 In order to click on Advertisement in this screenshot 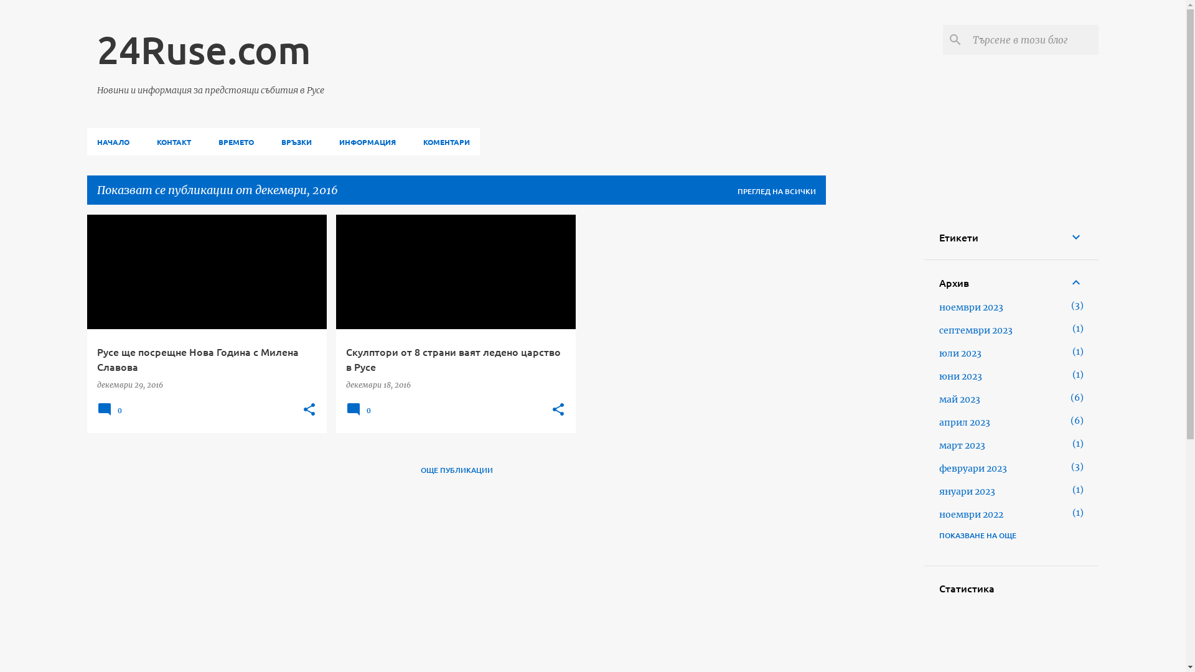, I will do `click(875, 401)`.